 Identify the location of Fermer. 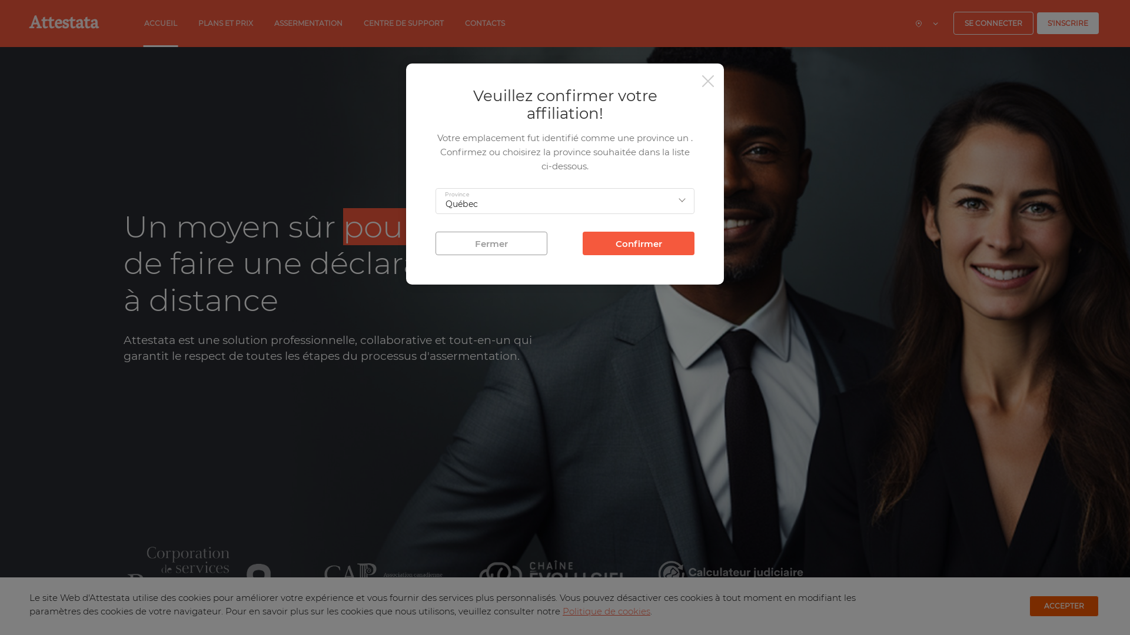
(491, 243).